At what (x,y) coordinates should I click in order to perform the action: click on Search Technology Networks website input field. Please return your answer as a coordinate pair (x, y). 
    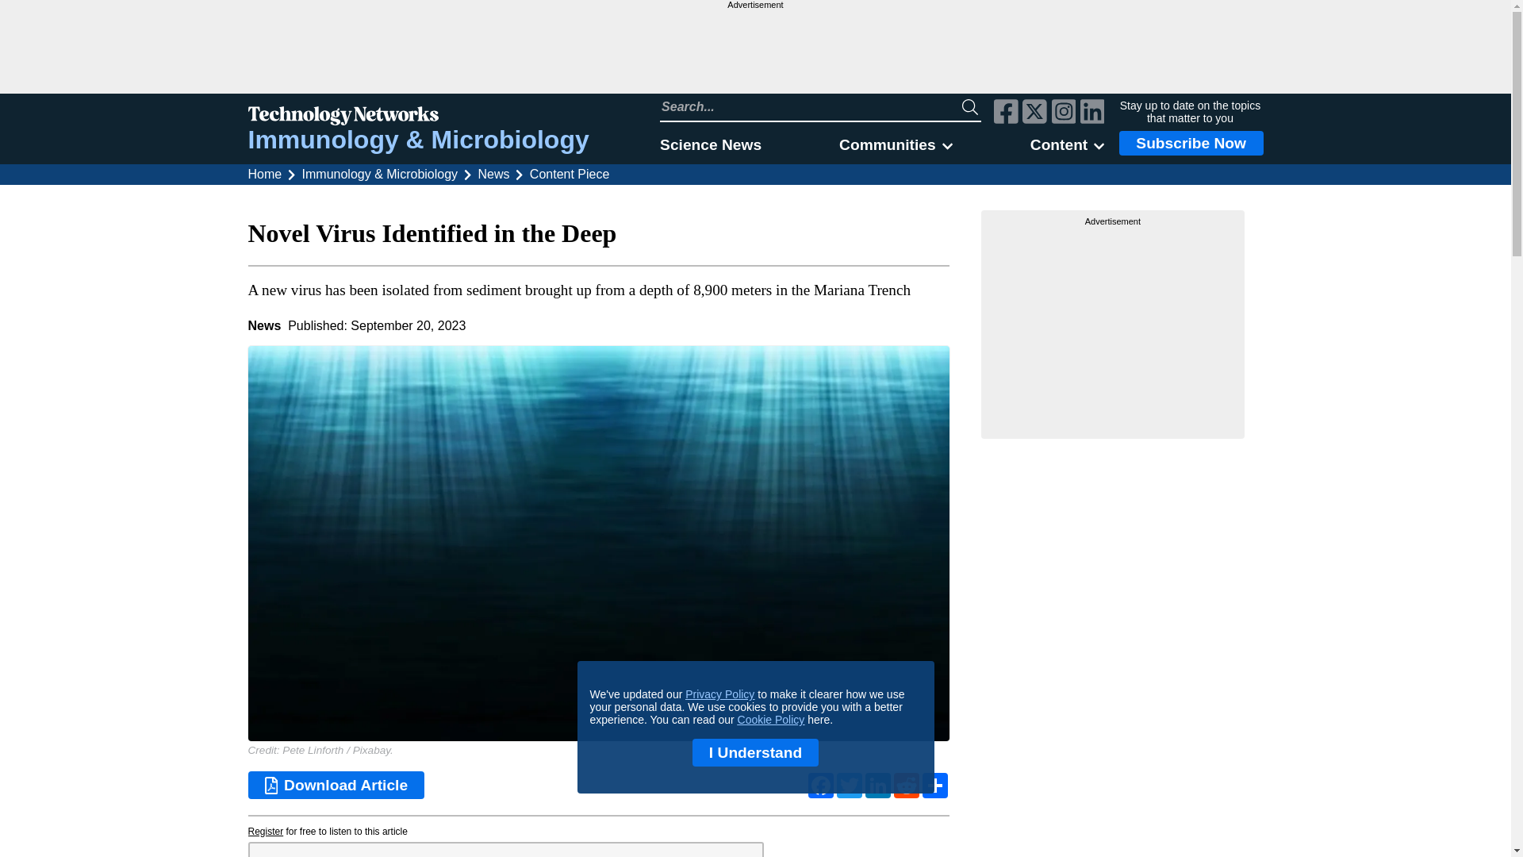
    Looking at the image, I should click on (811, 106).